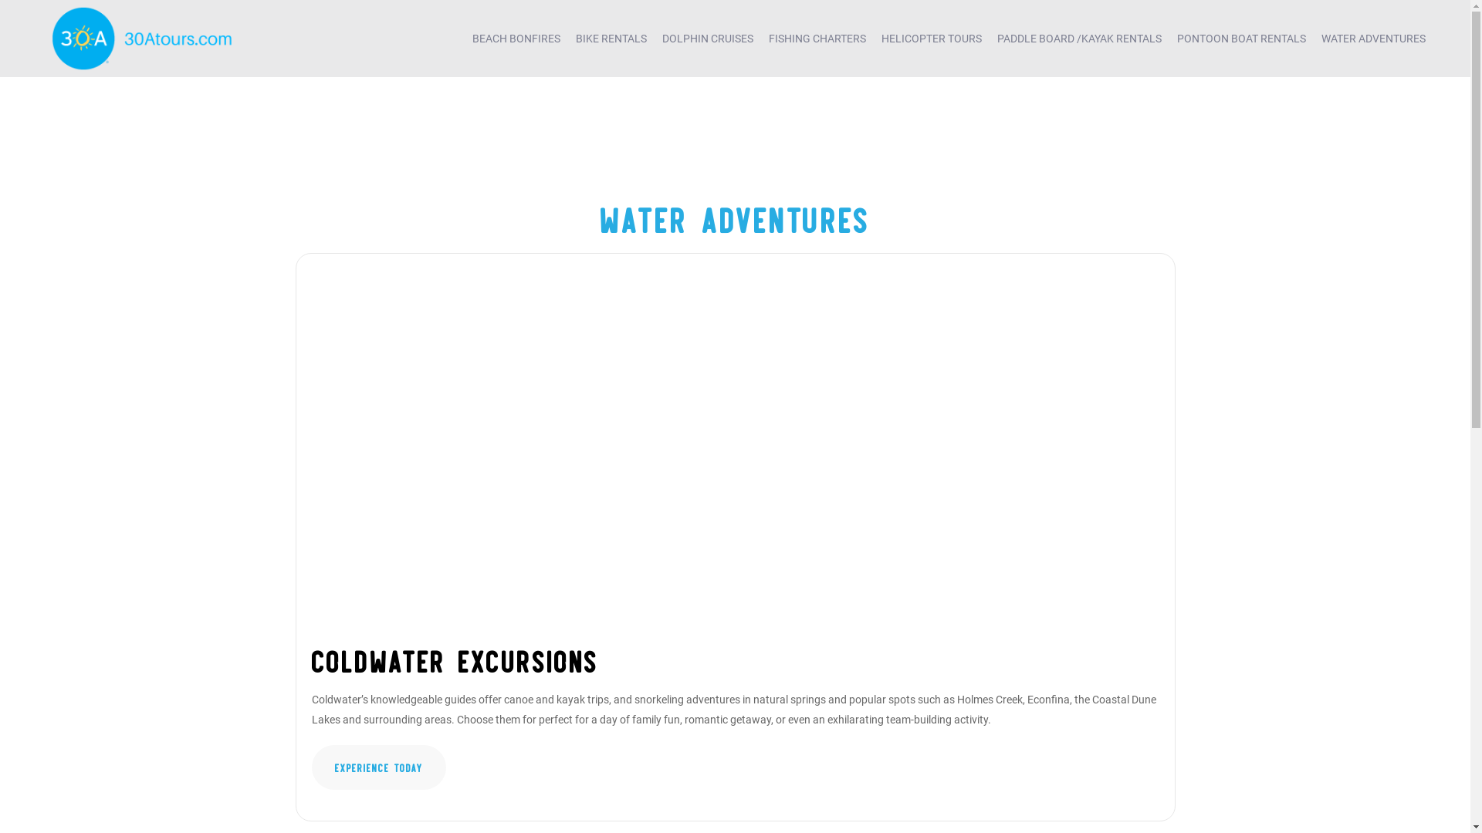  I want to click on HELICOPTER TOURS, so click(932, 39).